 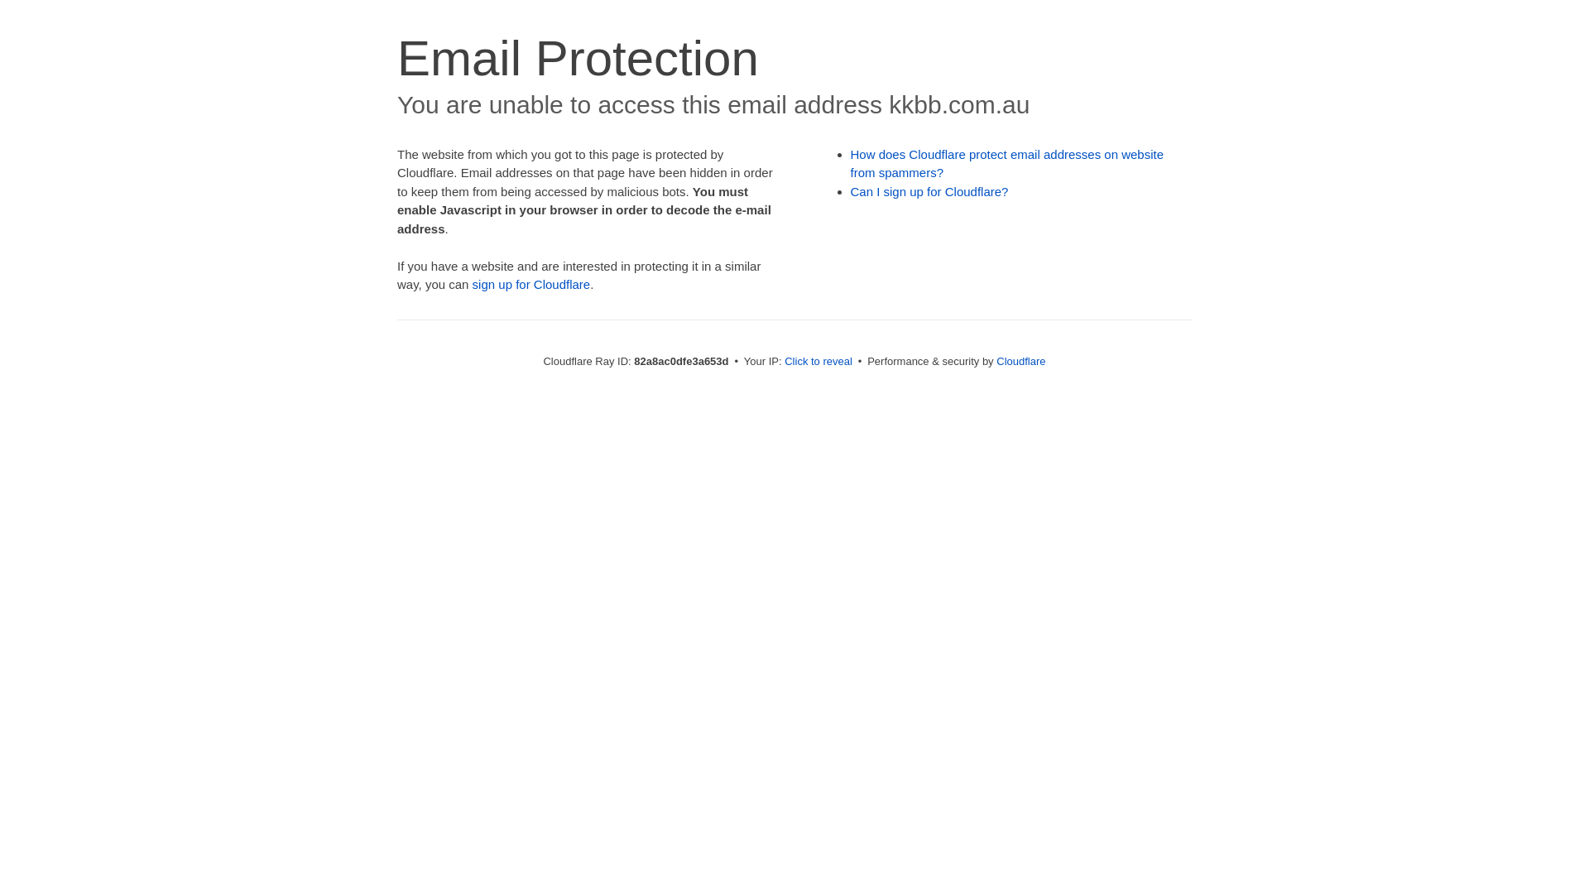 What do you see at coordinates (1021, 361) in the screenshot?
I see `Cloudflare` at bounding box center [1021, 361].